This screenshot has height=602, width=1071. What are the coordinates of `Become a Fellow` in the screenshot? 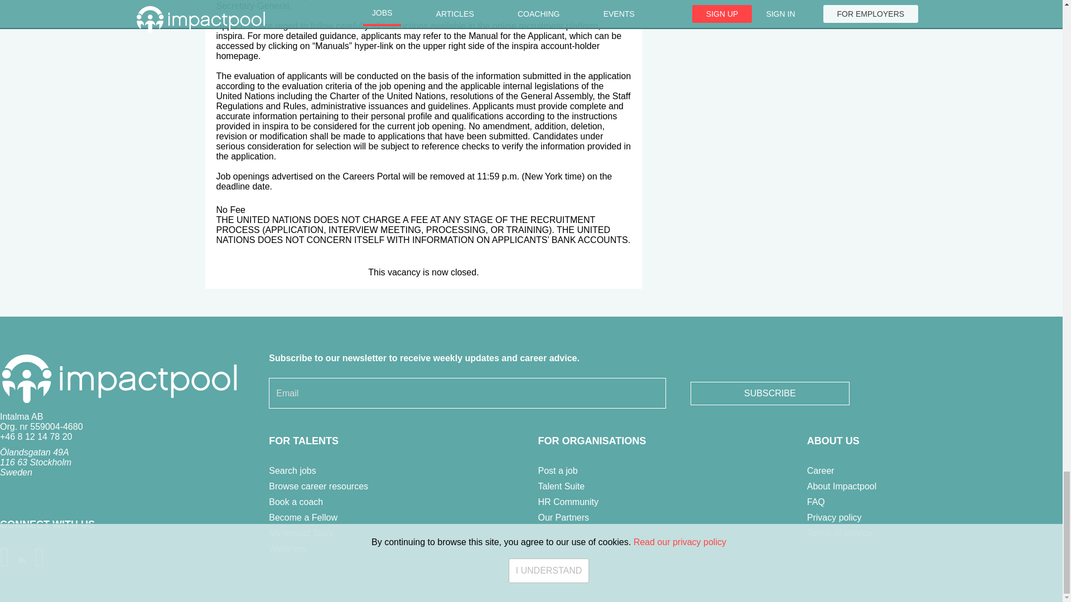 It's located at (302, 517).